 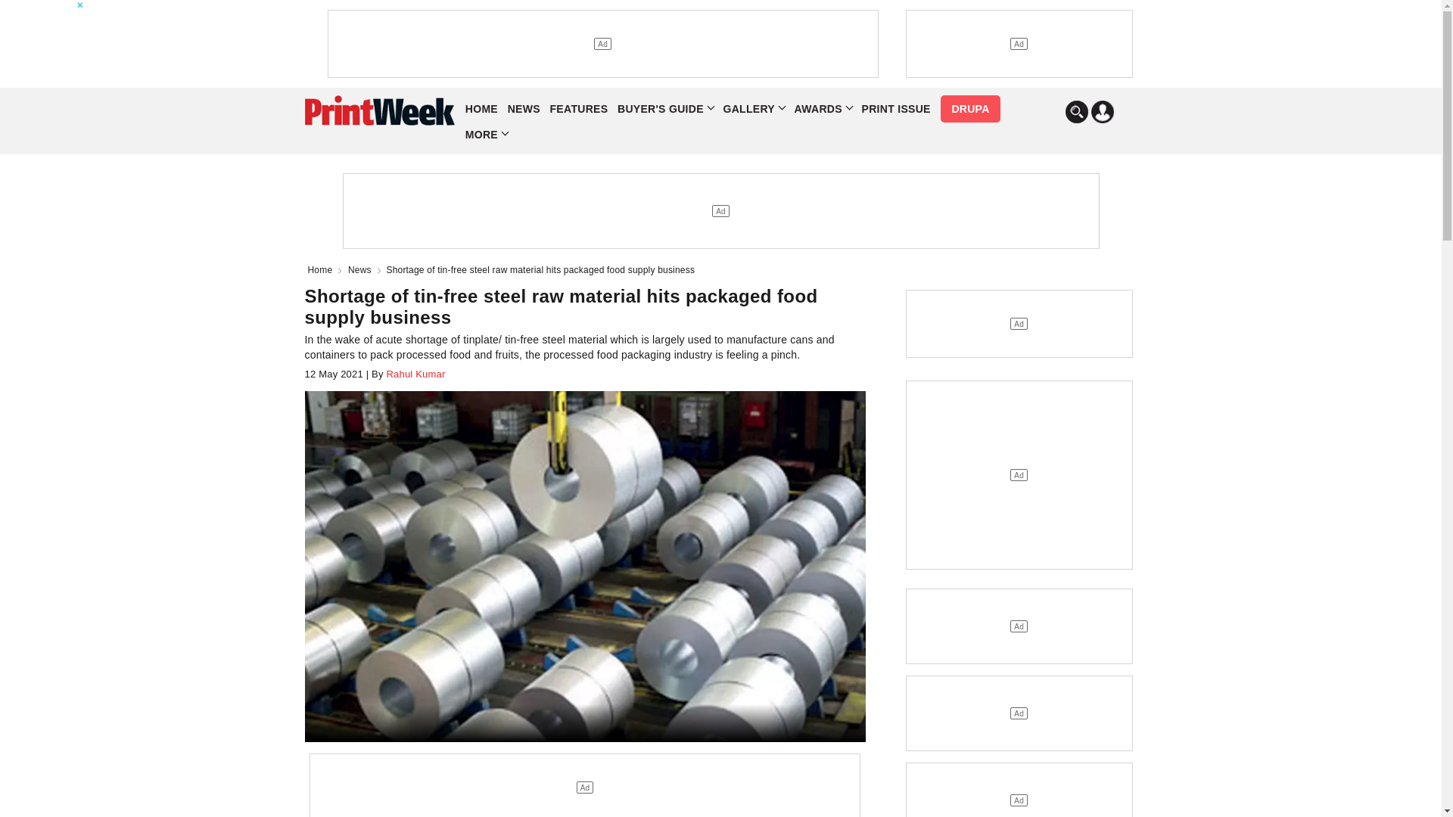 I want to click on Search In PrintWeek India Website, so click(x=1076, y=112).